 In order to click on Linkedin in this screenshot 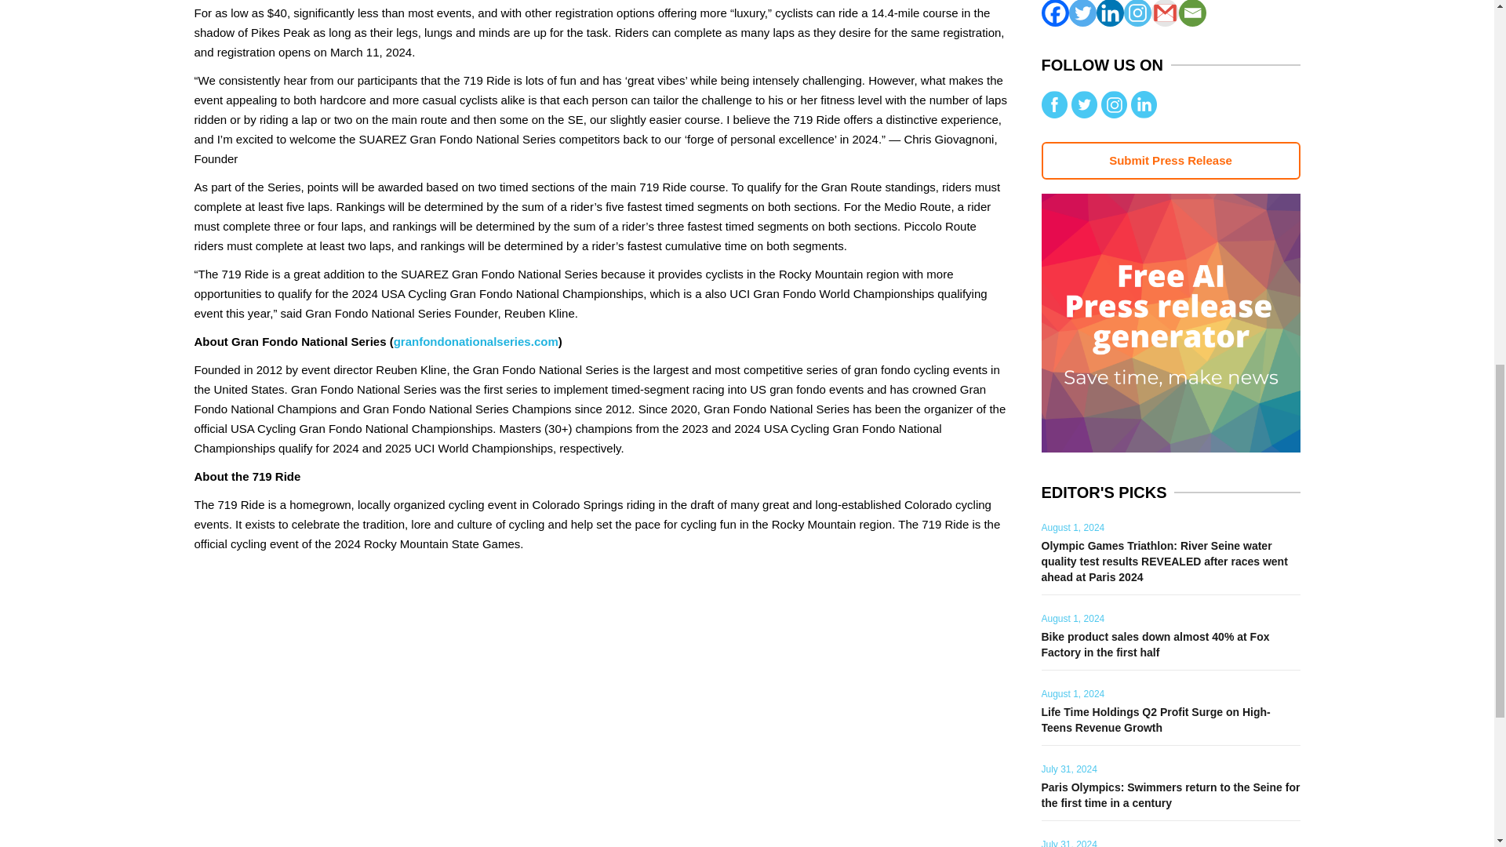, I will do `click(1109, 13)`.